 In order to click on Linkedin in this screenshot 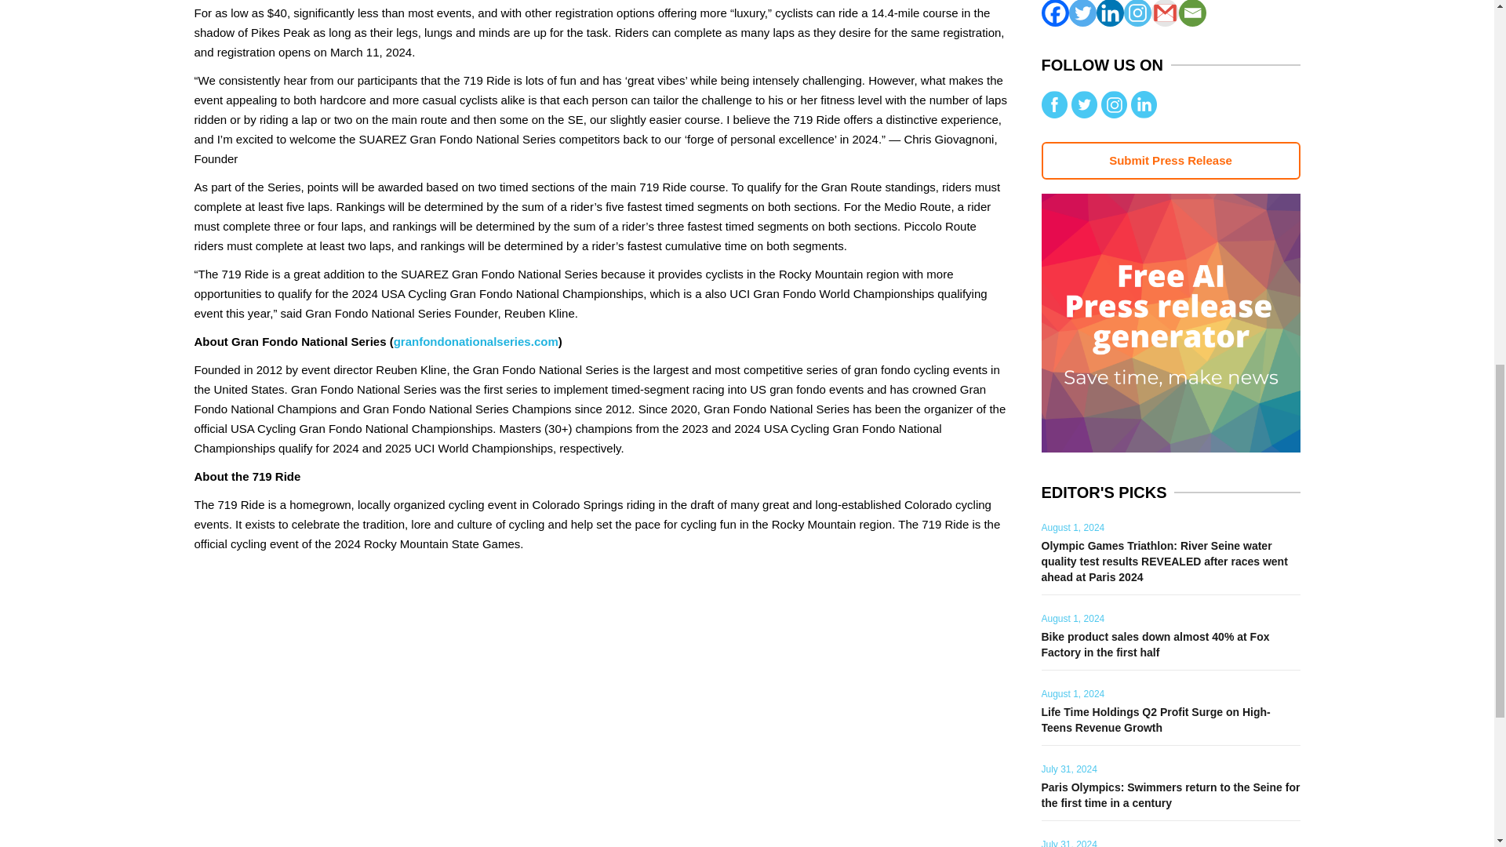, I will do `click(1109, 13)`.